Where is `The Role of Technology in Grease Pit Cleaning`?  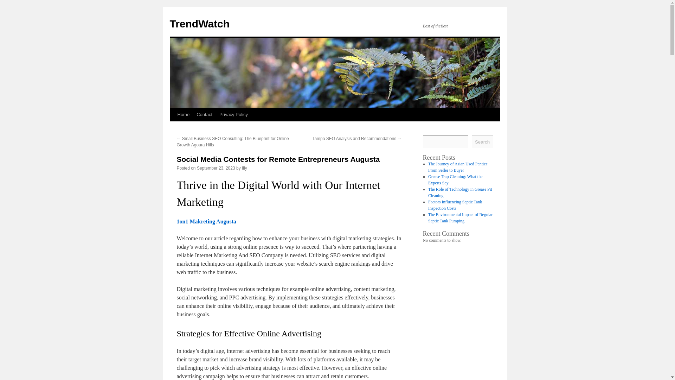
The Role of Technology in Grease Pit Cleaning is located at coordinates (460, 192).